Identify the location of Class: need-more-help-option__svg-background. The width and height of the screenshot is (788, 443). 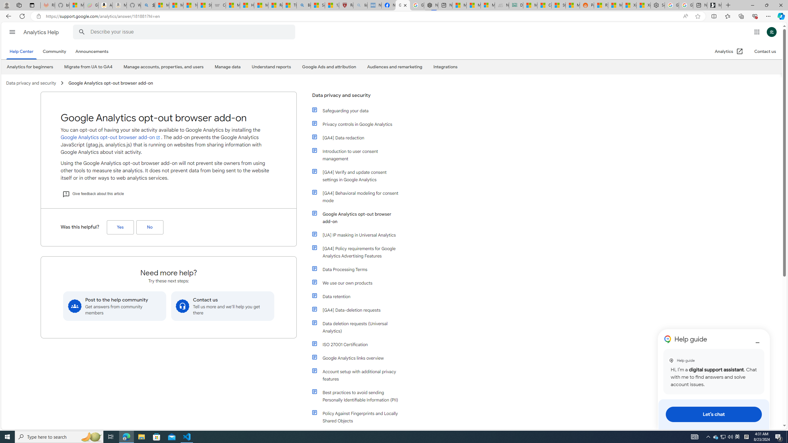
(183, 306).